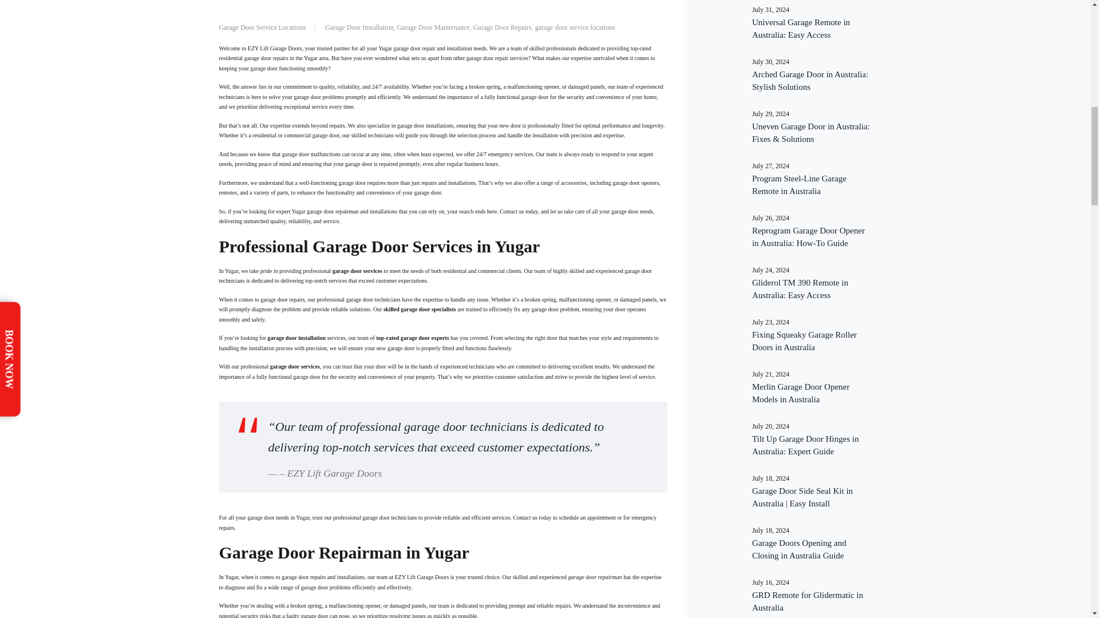 This screenshot has height=618, width=1099. I want to click on garage door services, so click(357, 271).